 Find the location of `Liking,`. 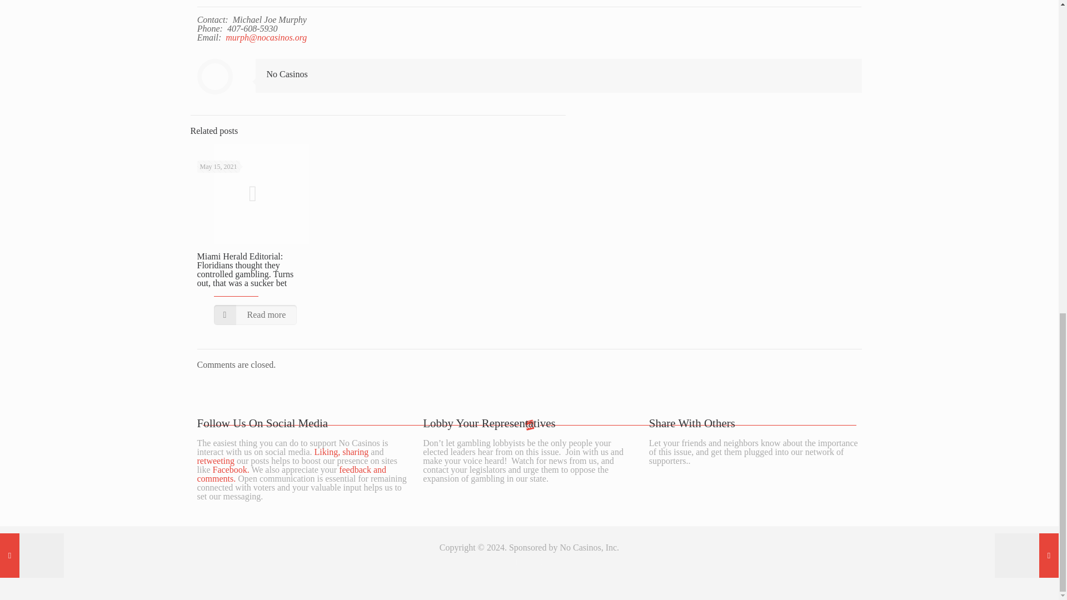

Liking, is located at coordinates (327, 451).